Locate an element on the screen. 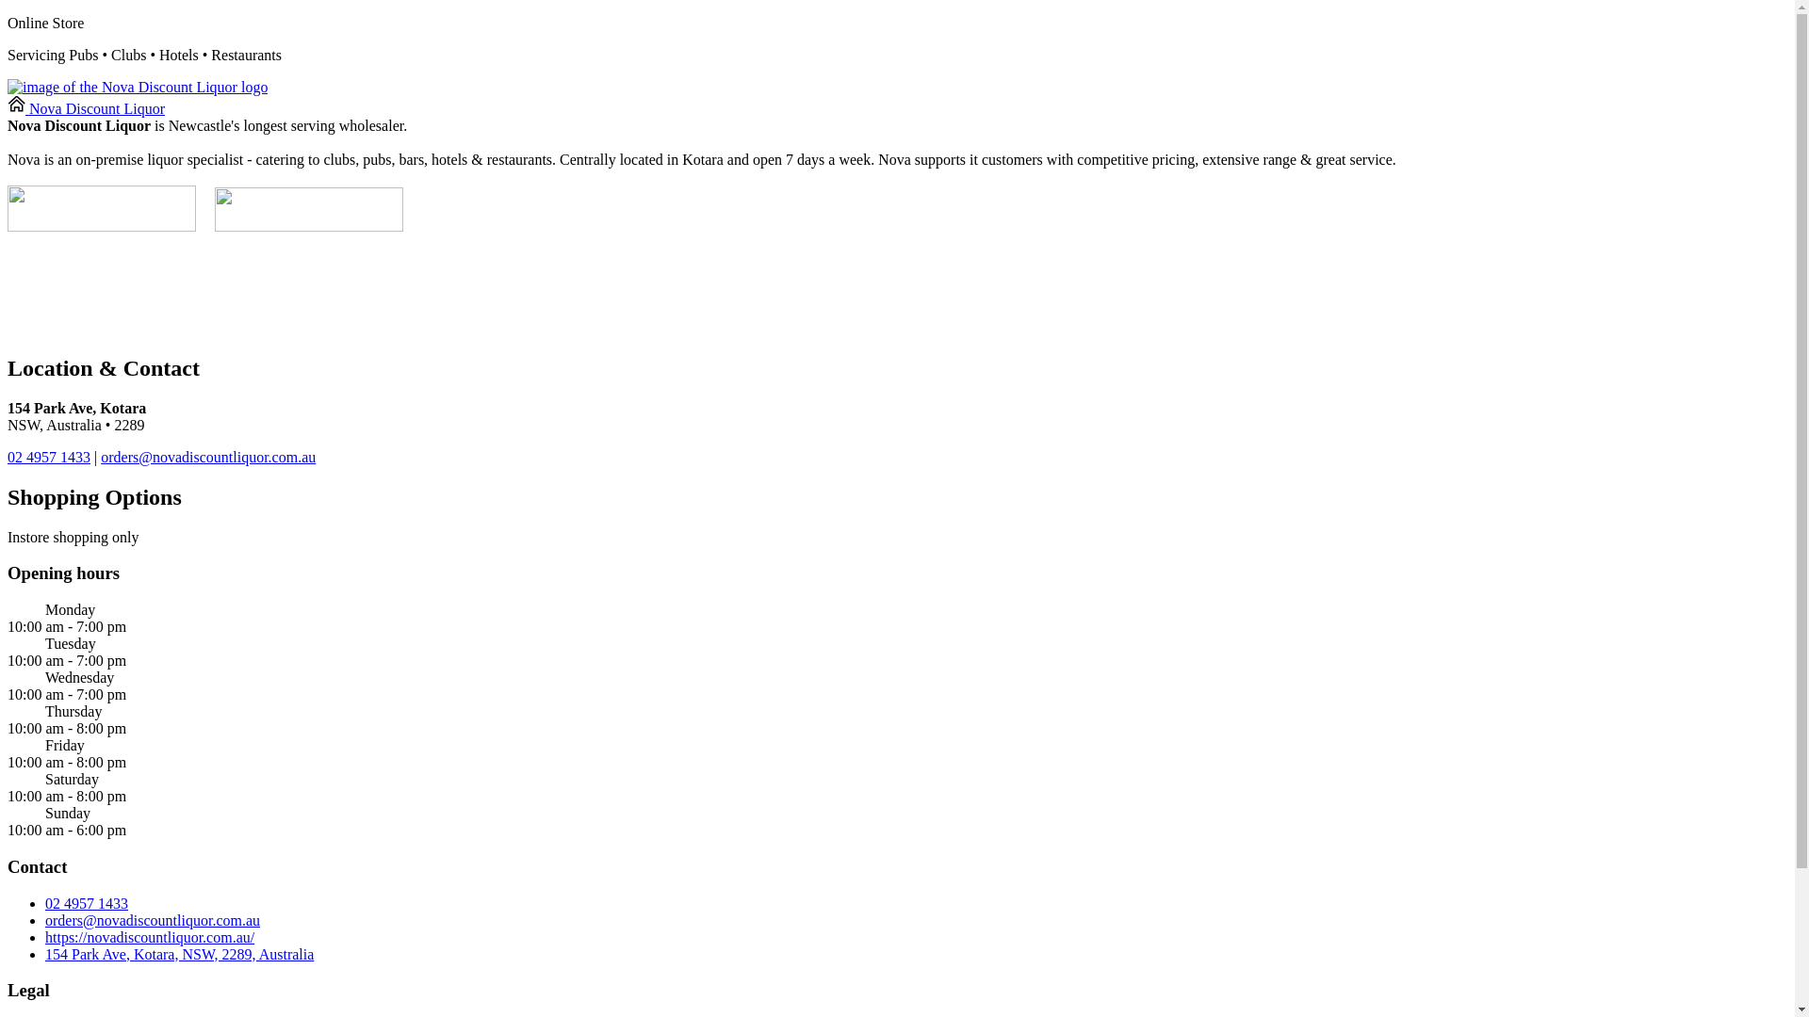  image of the Nova Discount Liquor logo is located at coordinates (138, 88).